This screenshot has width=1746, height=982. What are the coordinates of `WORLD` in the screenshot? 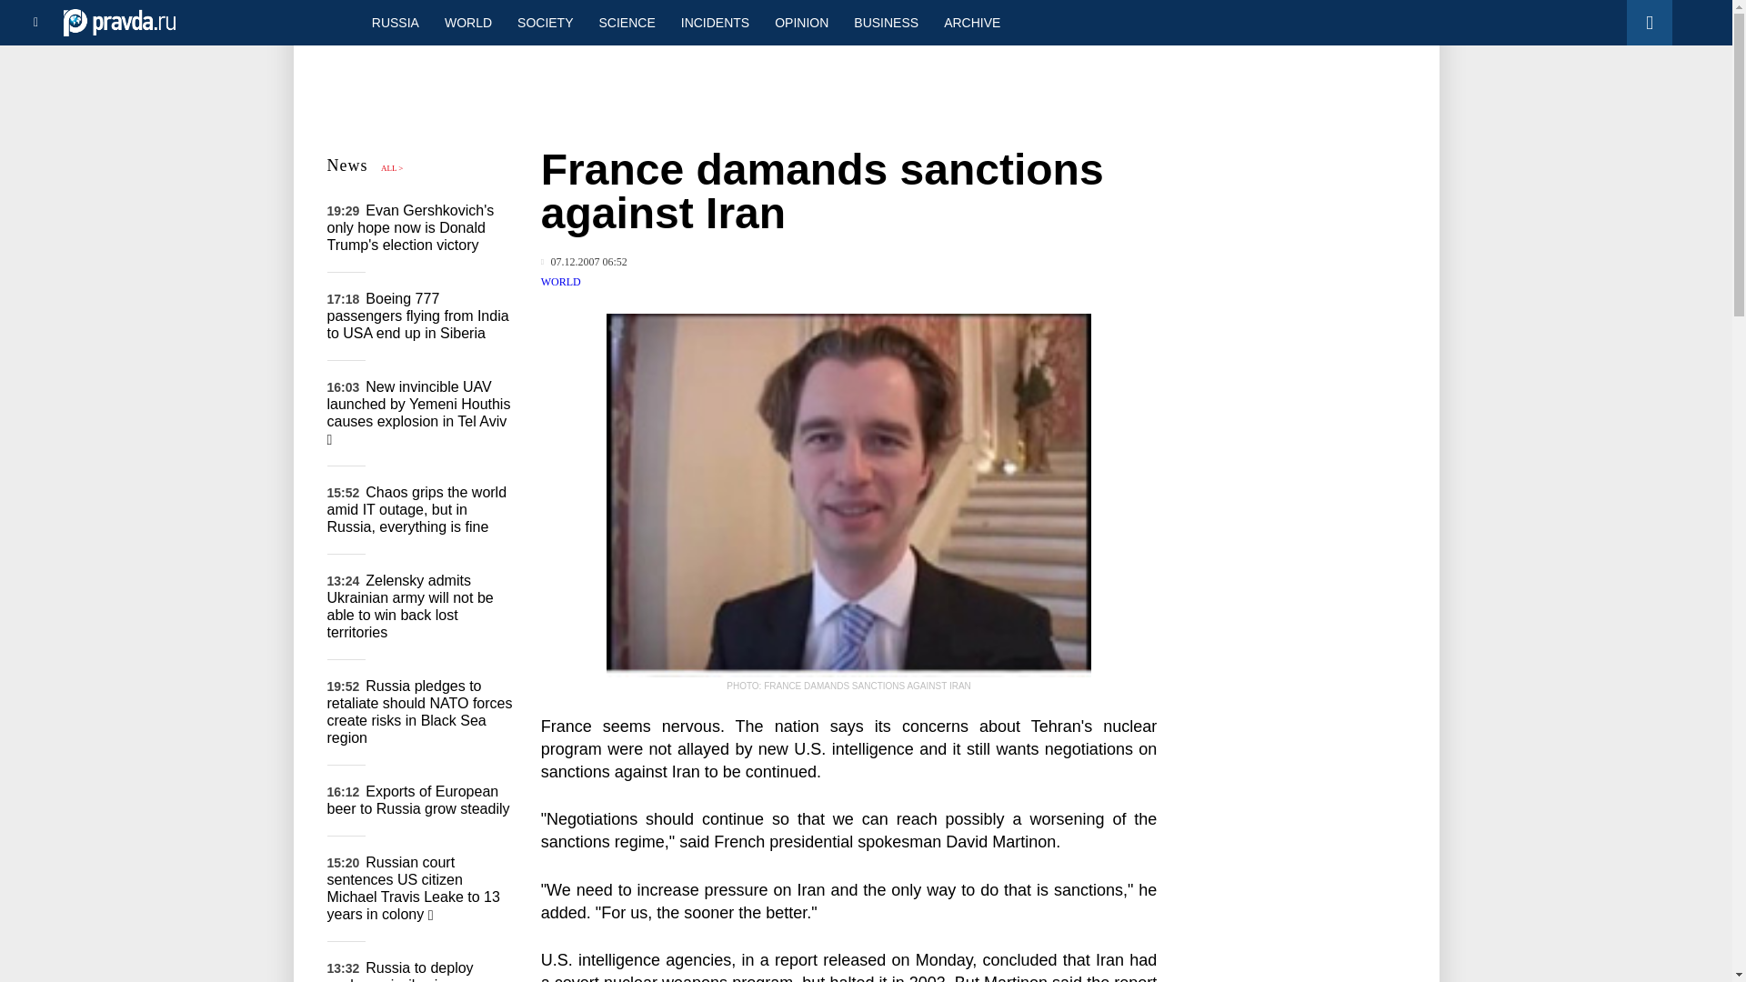 It's located at (467, 22).